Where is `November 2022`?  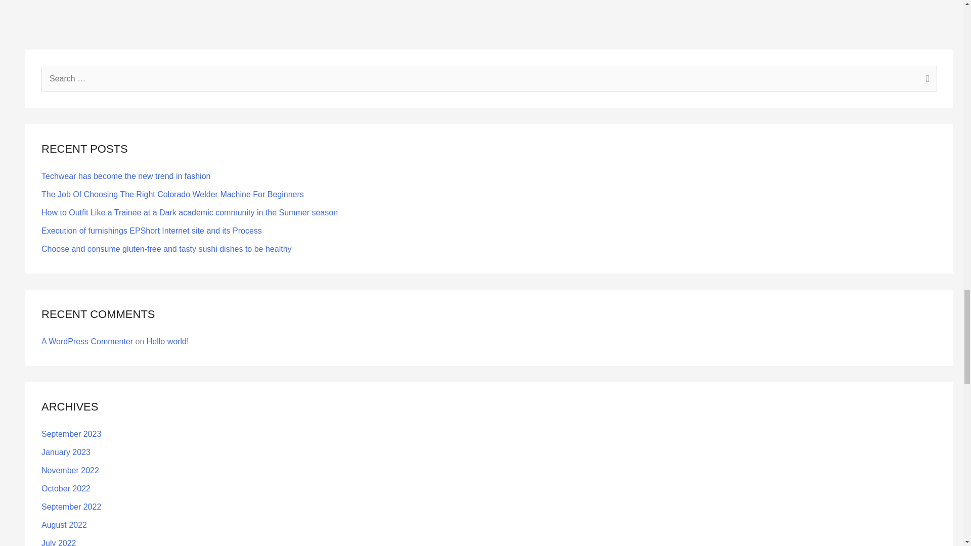
November 2022 is located at coordinates (70, 470).